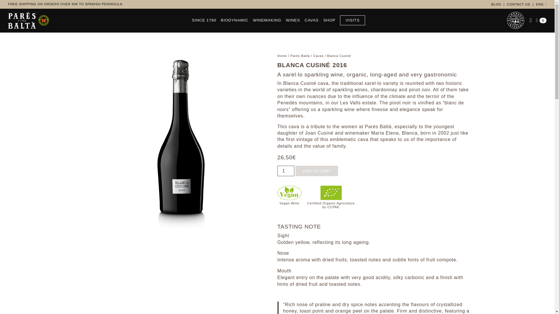  What do you see at coordinates (329, 20) in the screenshot?
I see `Shop` at bounding box center [329, 20].